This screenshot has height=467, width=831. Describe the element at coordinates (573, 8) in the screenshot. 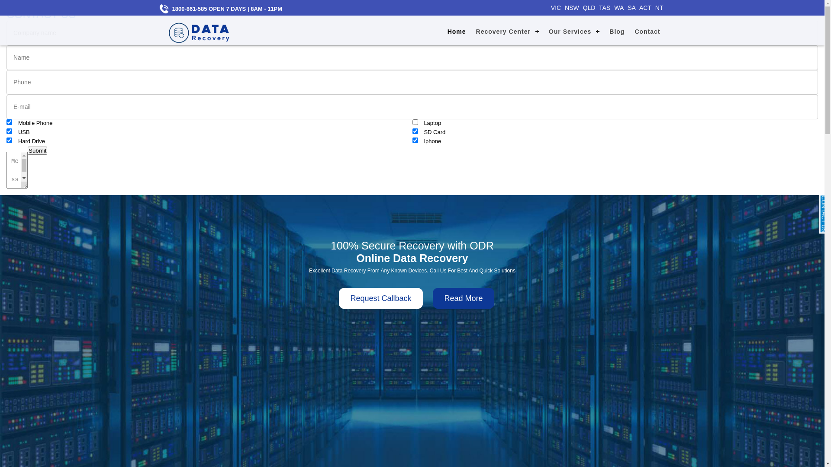

I see `NSW` at that location.